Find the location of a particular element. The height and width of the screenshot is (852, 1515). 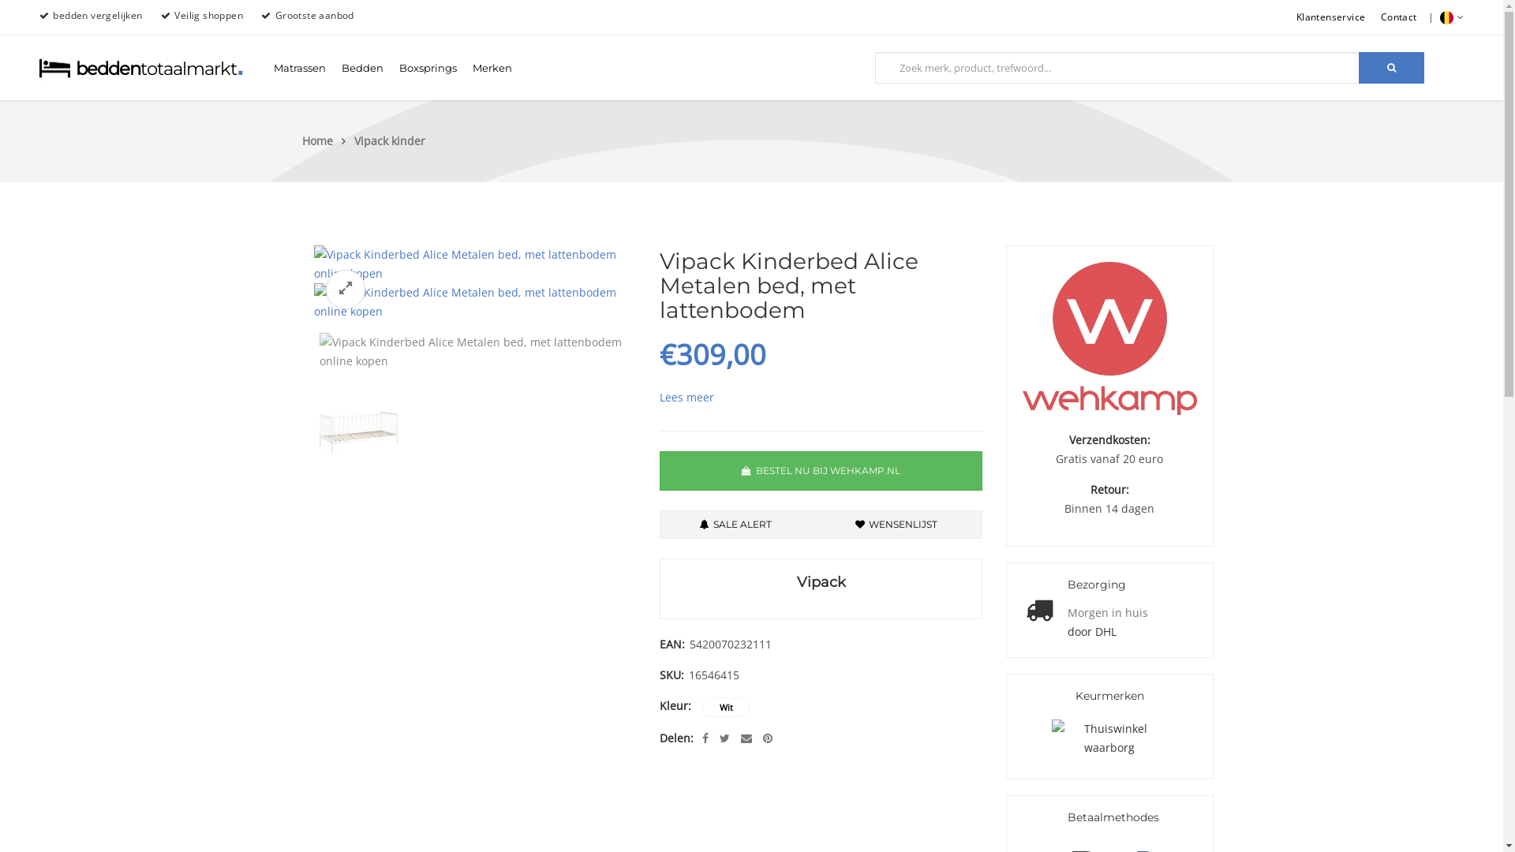

Matrassen is located at coordinates (300, 68).